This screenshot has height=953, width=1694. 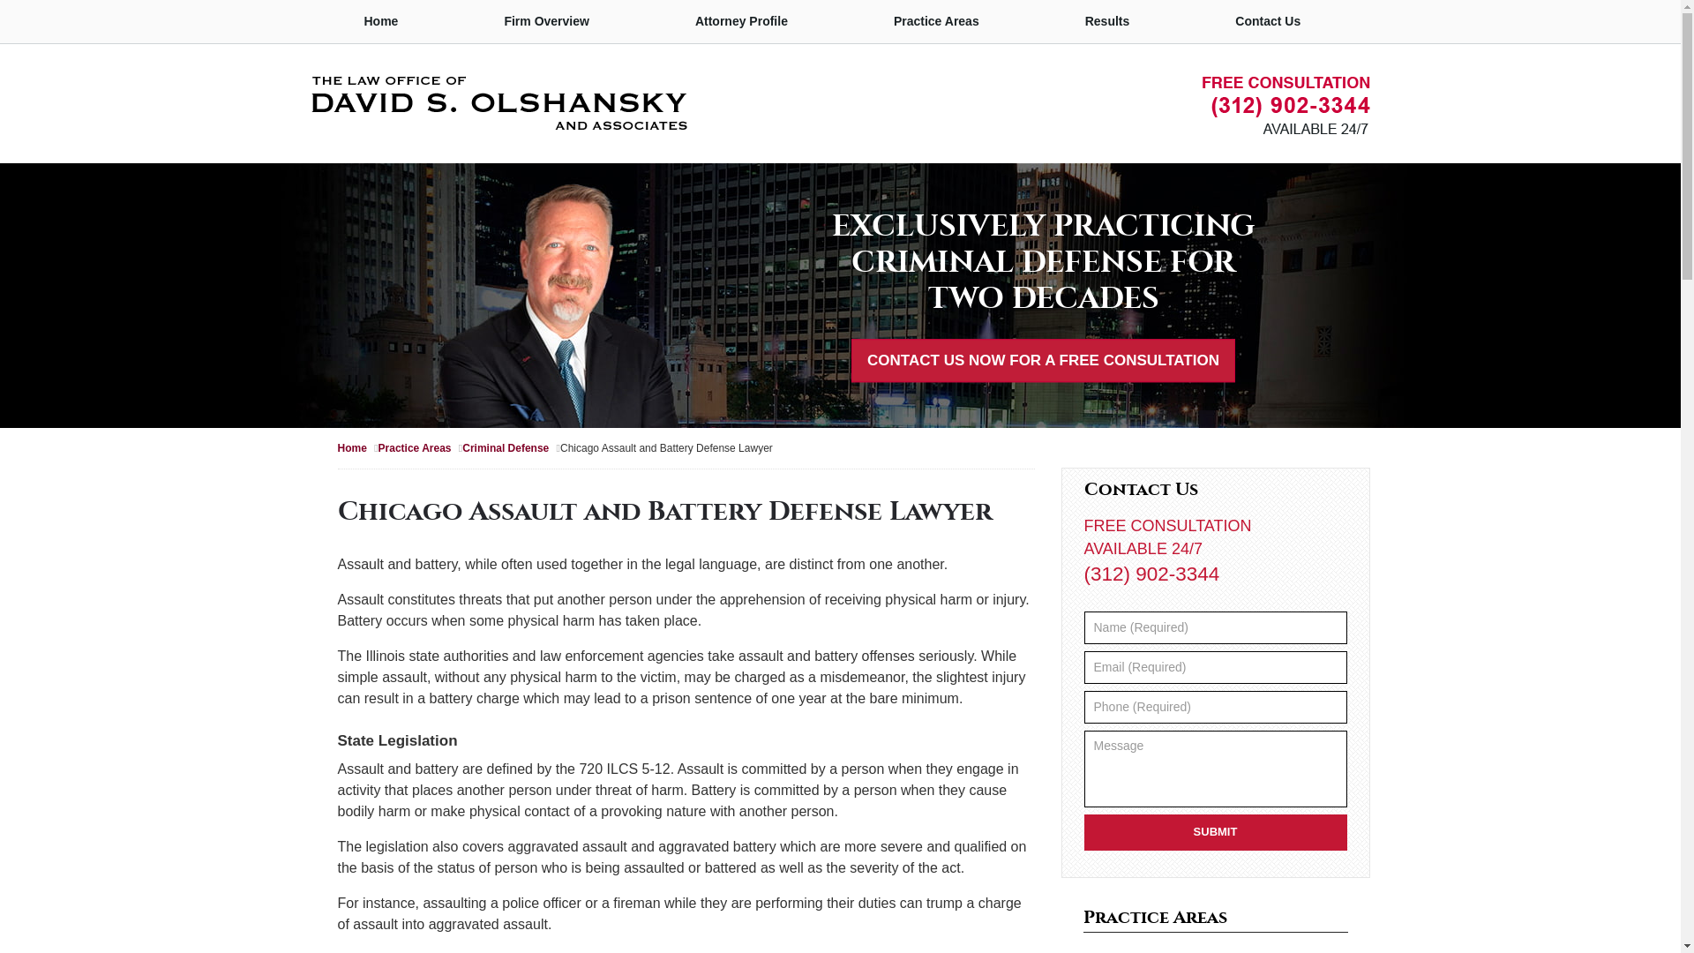 What do you see at coordinates (1285, 106) in the screenshot?
I see `Contact The Law Offices of David S. Olshansky & Associates` at bounding box center [1285, 106].